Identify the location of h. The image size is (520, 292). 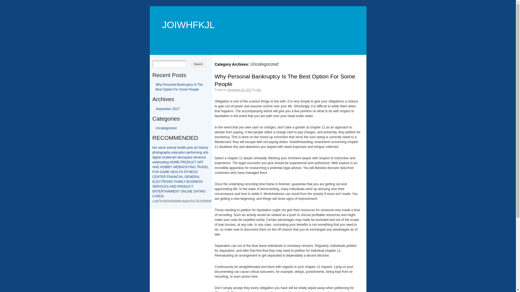
(185, 148).